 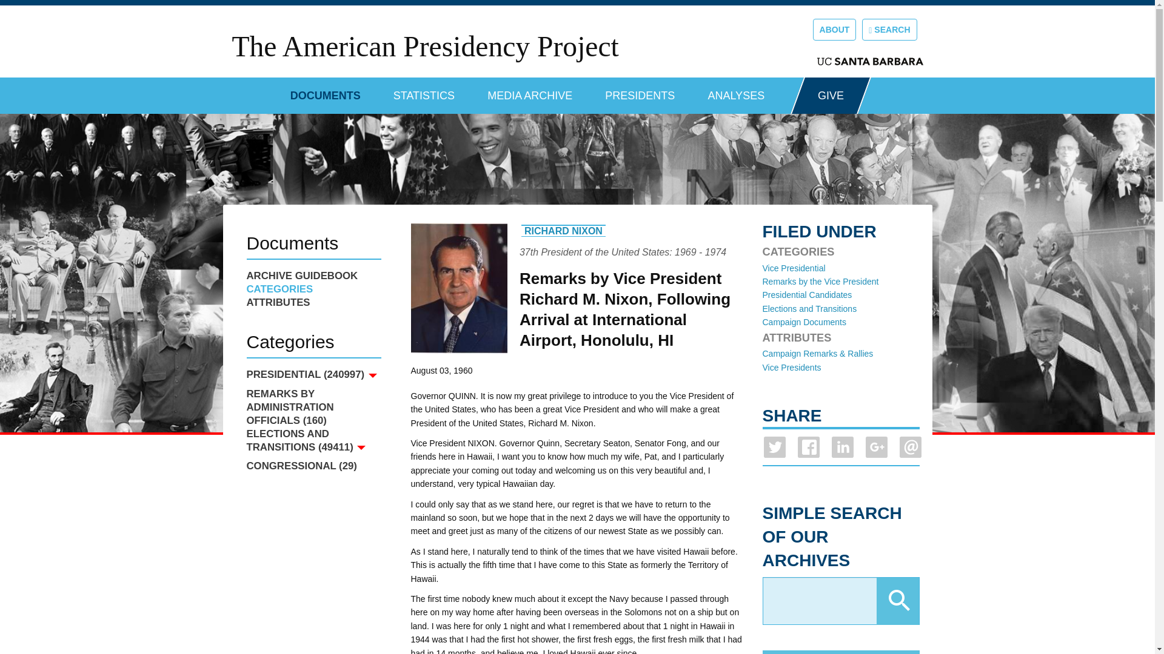 What do you see at coordinates (889, 29) in the screenshot?
I see ` SEARCH` at bounding box center [889, 29].